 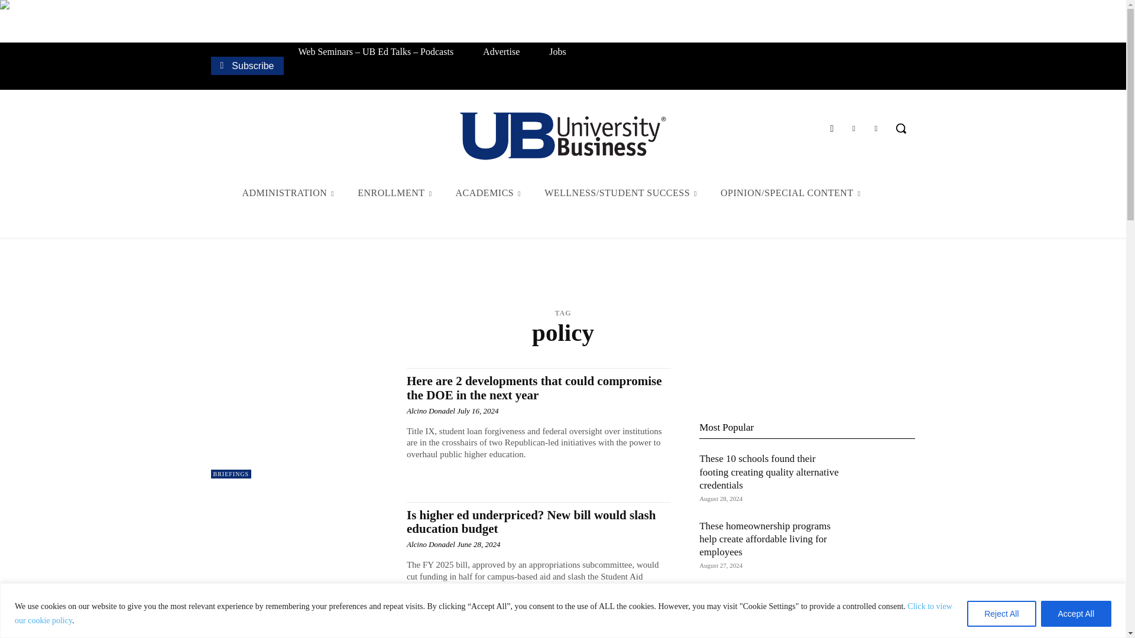 I want to click on Facebook, so click(x=831, y=129).